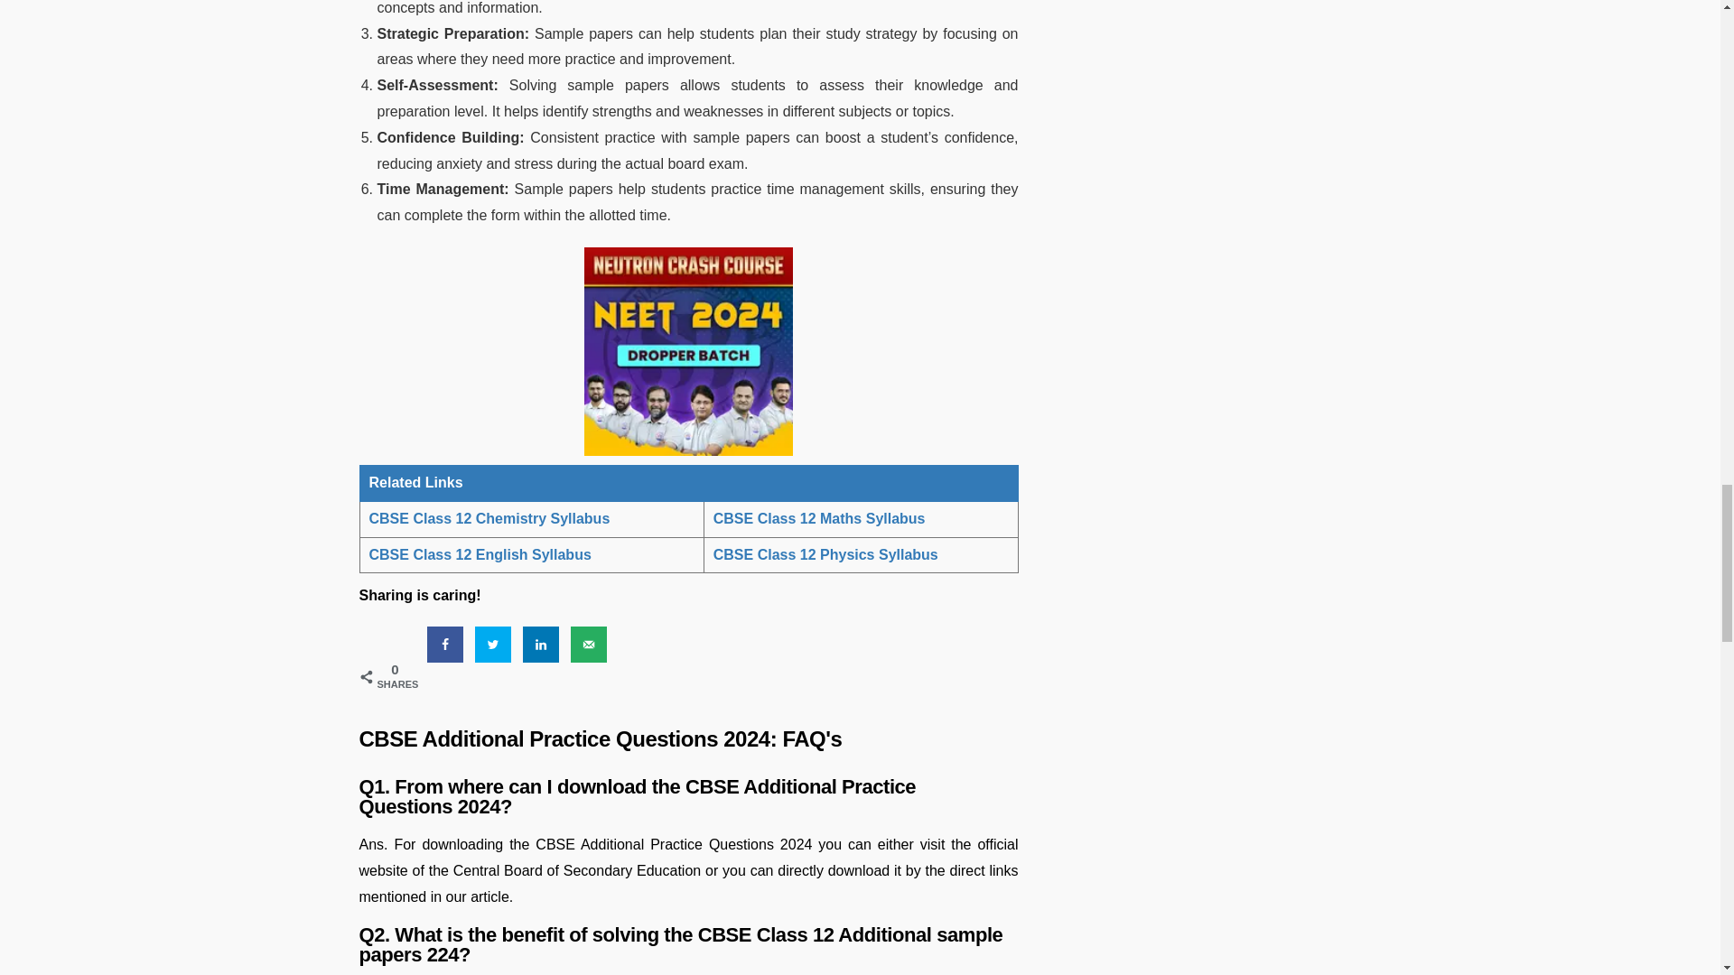 Image resolution: width=1734 pixels, height=975 pixels. Describe the element at coordinates (489, 518) in the screenshot. I see `CBSE Class 12 Chemistry Syllabus` at that location.